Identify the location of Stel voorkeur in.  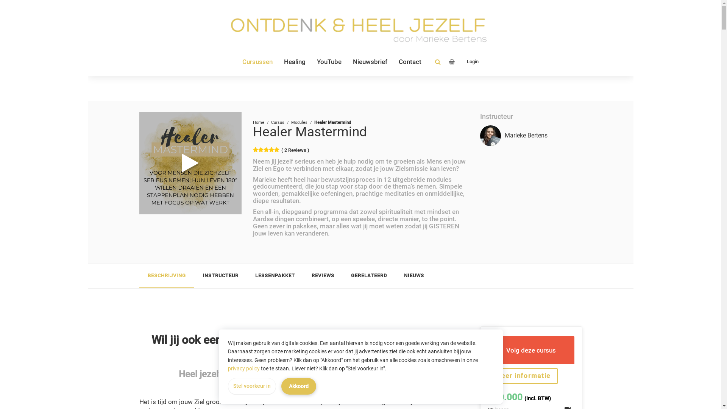
(252, 386).